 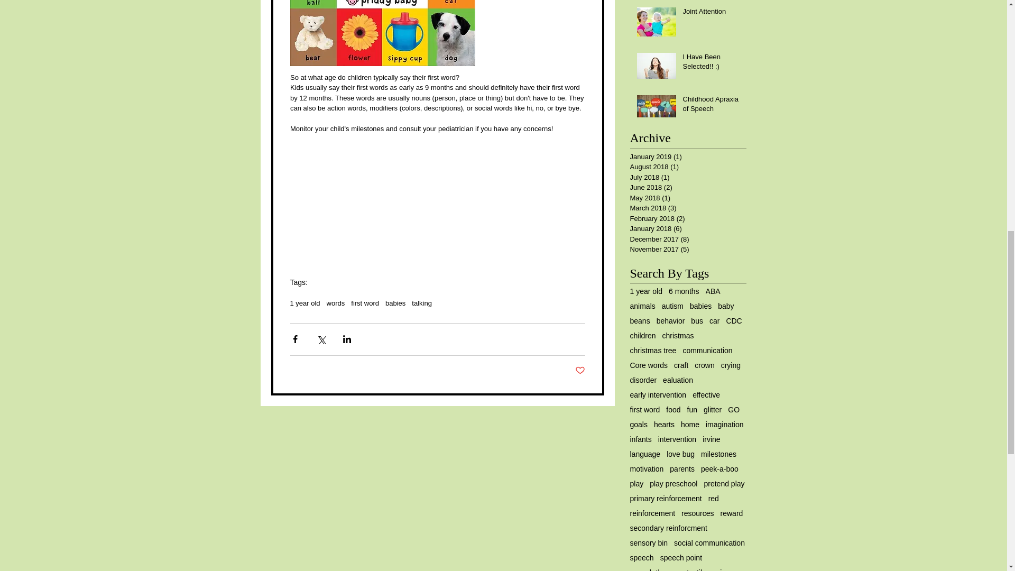 What do you see at coordinates (395, 303) in the screenshot?
I see `babies` at bounding box center [395, 303].